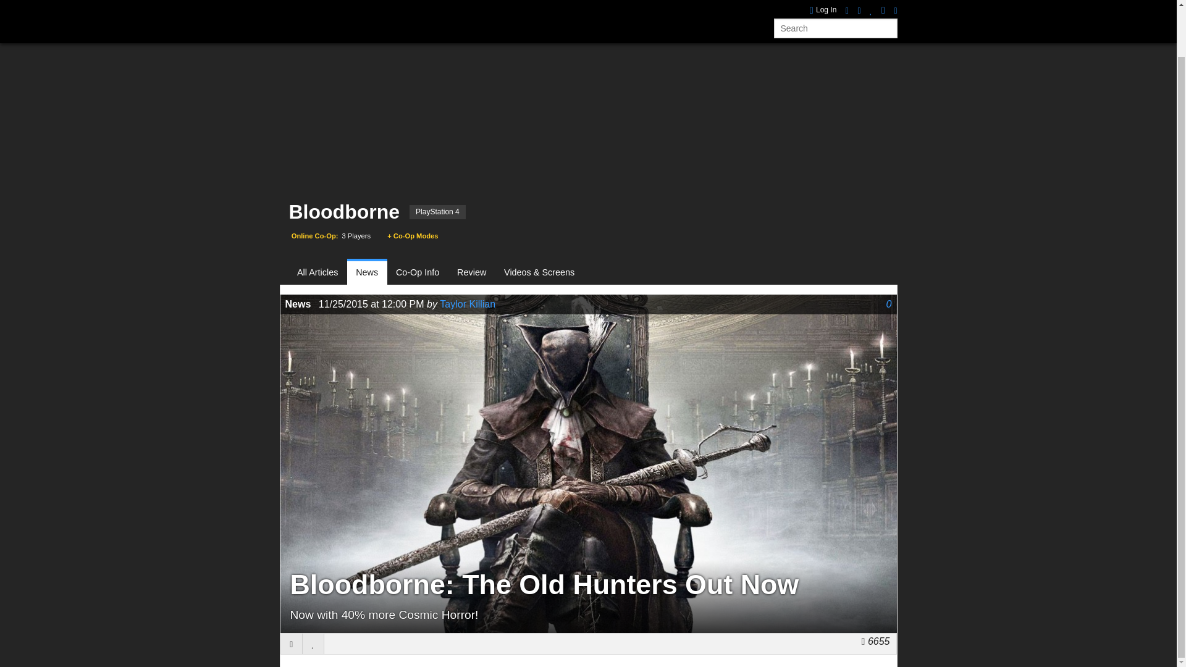 The width and height of the screenshot is (1186, 667). Describe the element at coordinates (845, 4) in the screenshot. I see `EDF 6 Co-Op Review` at that location.